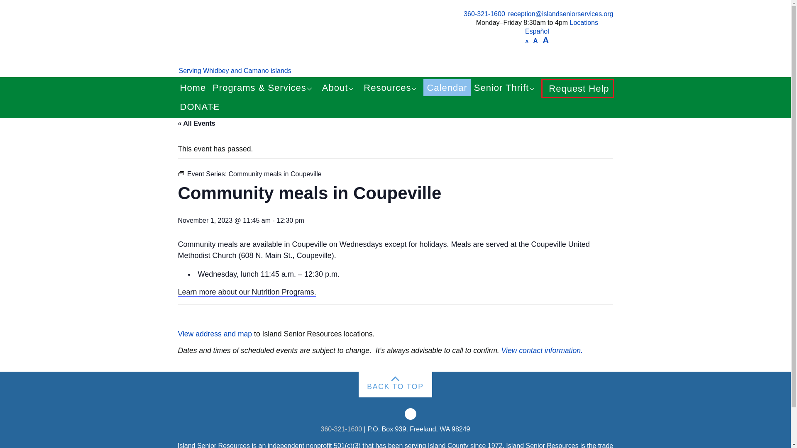 The image size is (797, 448). Describe the element at coordinates (584, 22) in the screenshot. I see `Locations` at that location.